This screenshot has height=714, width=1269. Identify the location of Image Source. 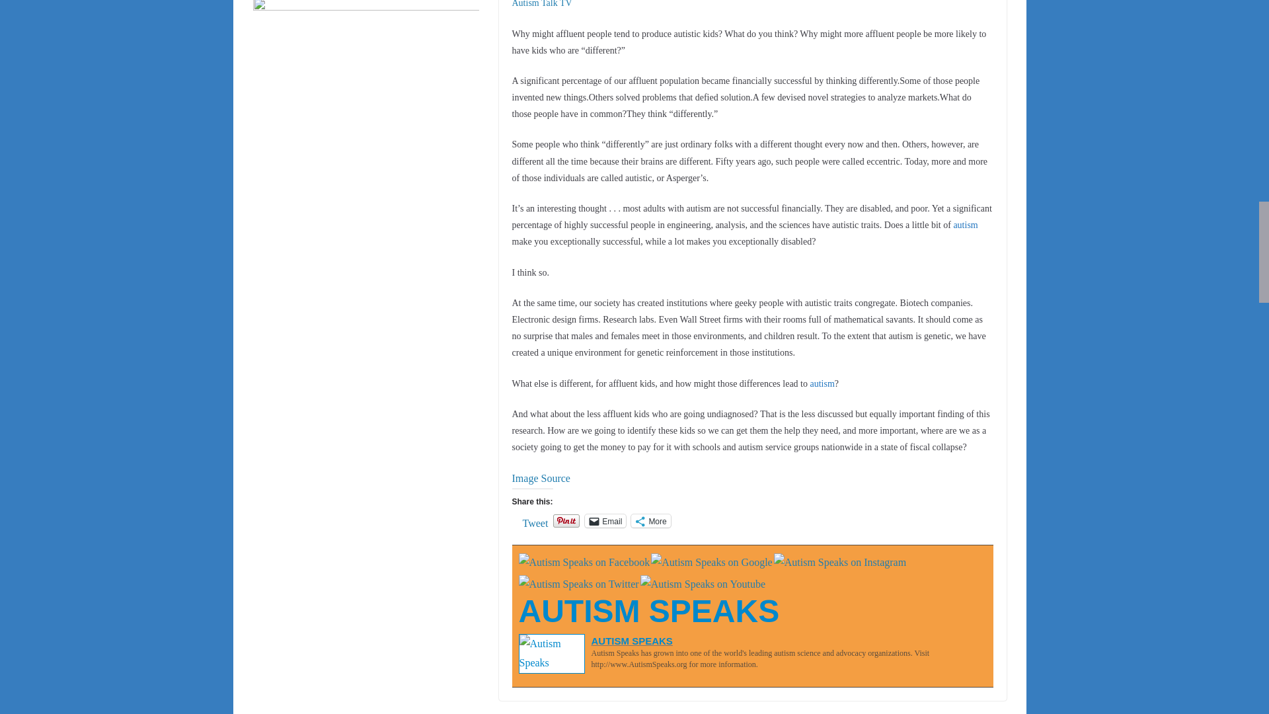
(541, 478).